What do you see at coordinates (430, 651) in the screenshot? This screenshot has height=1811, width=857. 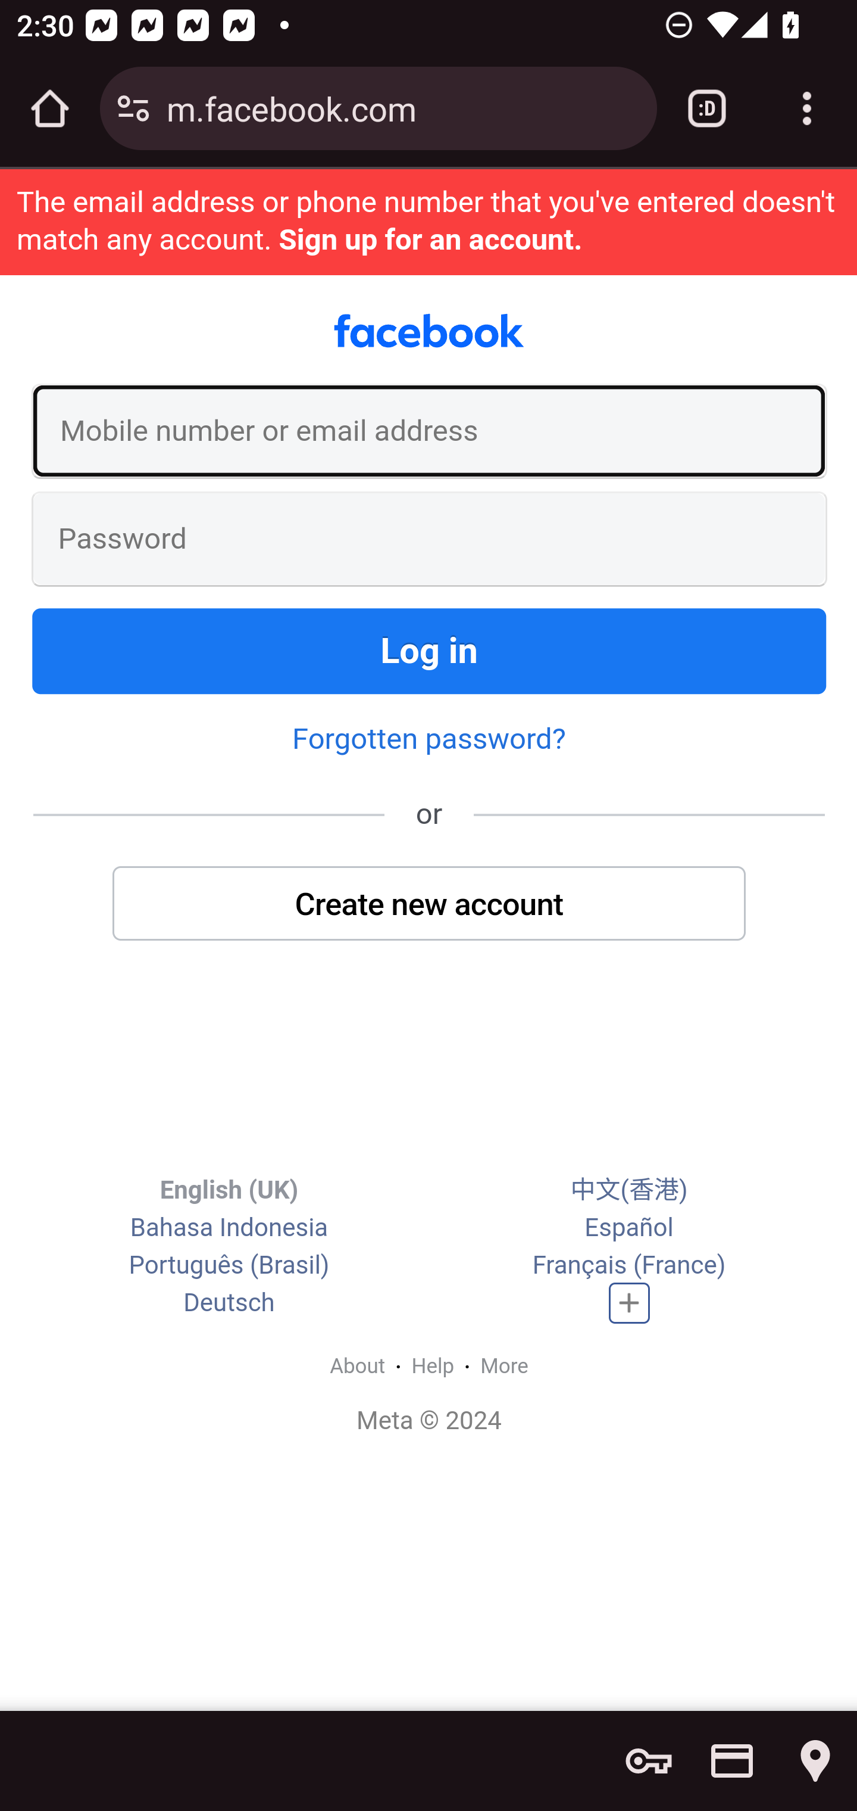 I see `Log in` at bounding box center [430, 651].